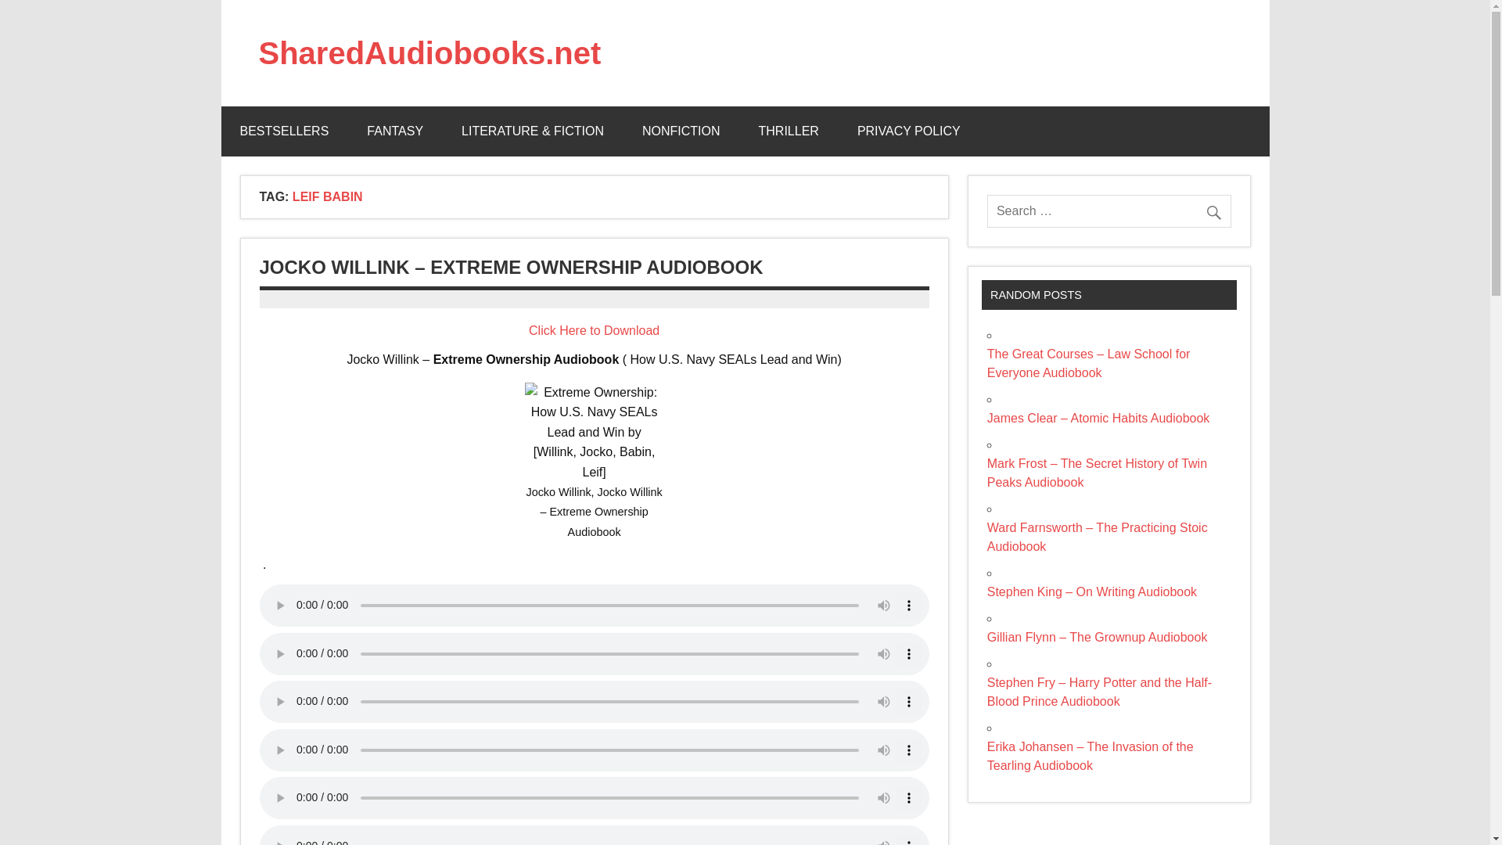 The height and width of the screenshot is (845, 1502). Describe the element at coordinates (283, 131) in the screenshot. I see `BESTSELLERS` at that location.